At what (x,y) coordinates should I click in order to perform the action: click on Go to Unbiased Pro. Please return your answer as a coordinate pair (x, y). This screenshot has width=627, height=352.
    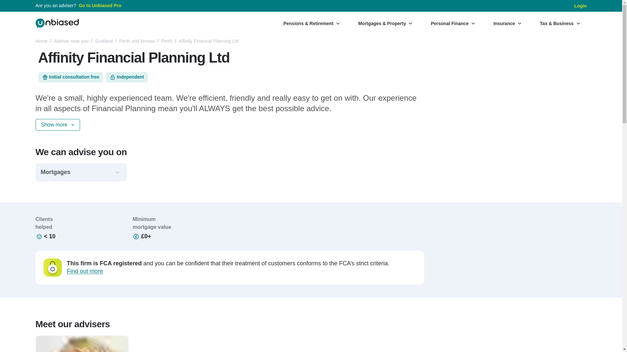
    Looking at the image, I should click on (100, 6).